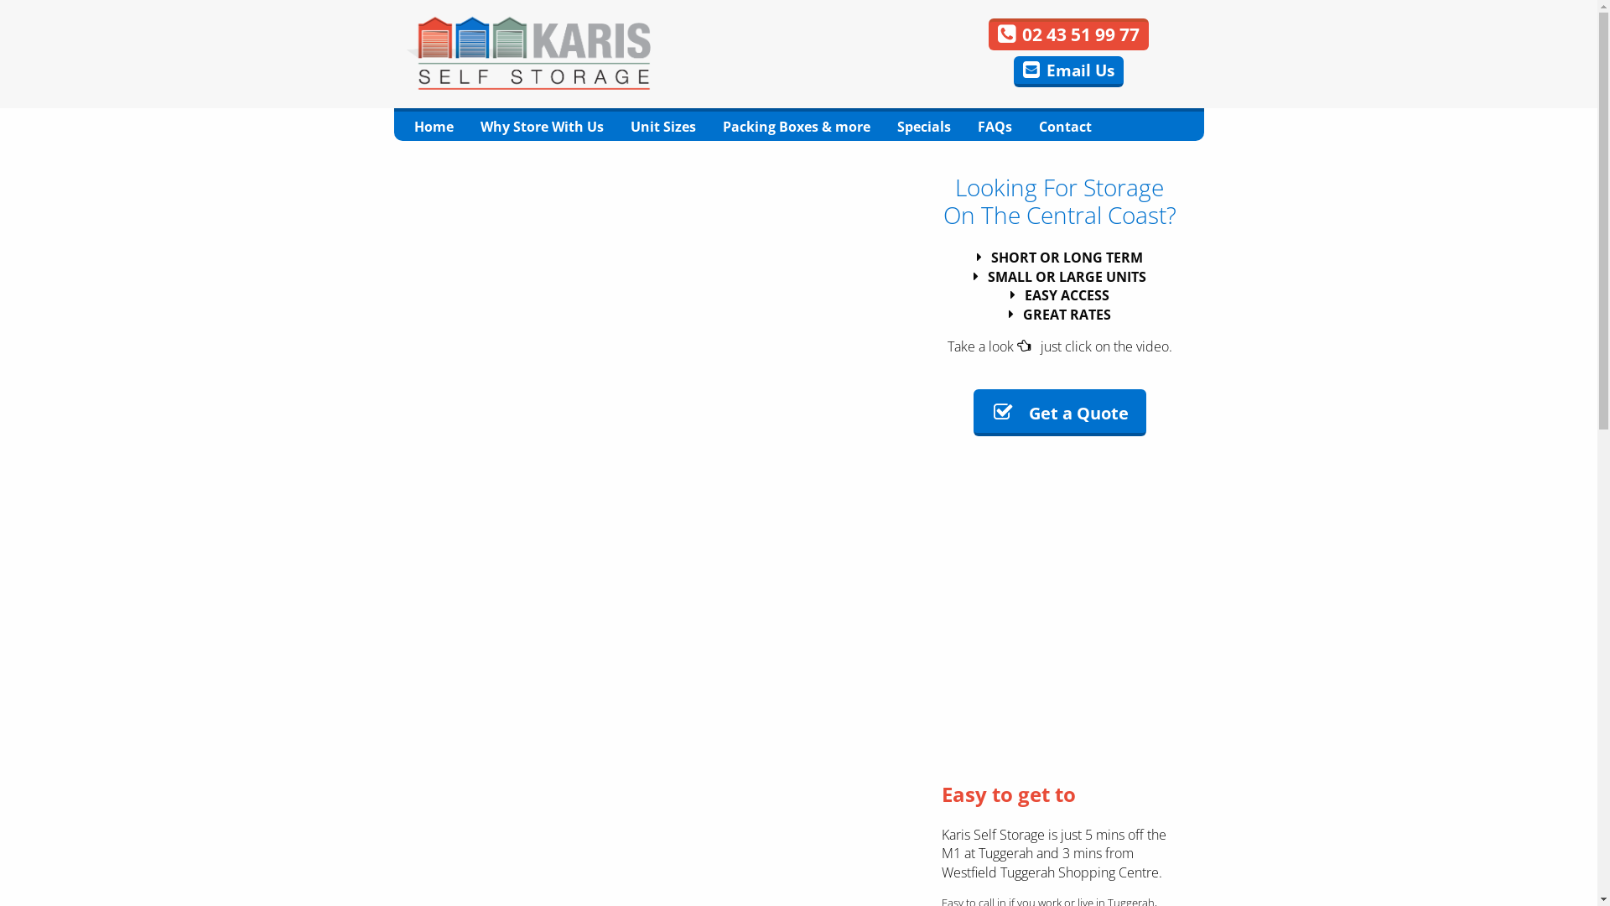 The width and height of the screenshot is (1610, 906). Describe the element at coordinates (109, 86) in the screenshot. I see `Specials` at that location.